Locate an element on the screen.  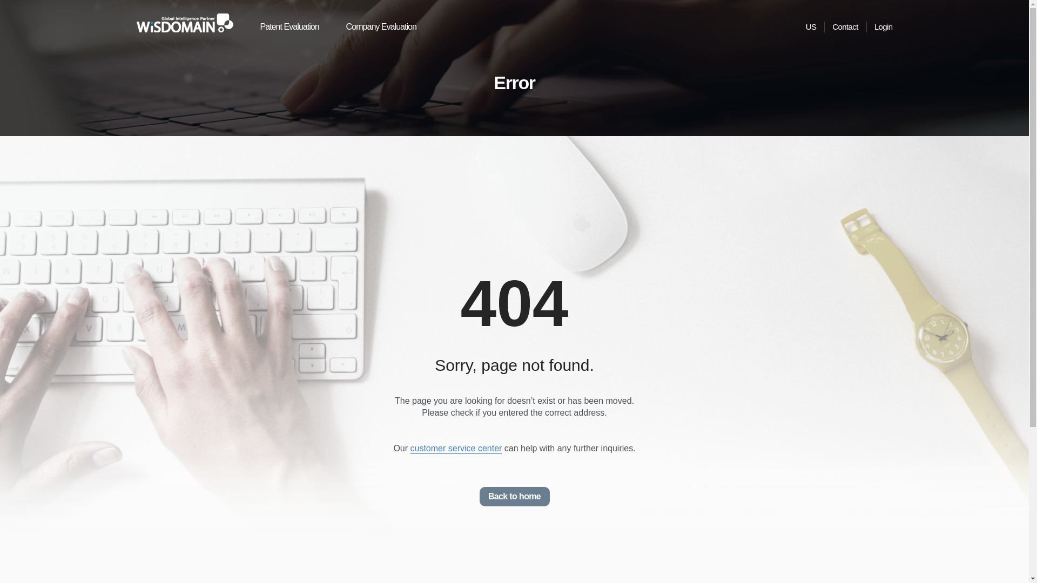
Login is located at coordinates (884, 27).